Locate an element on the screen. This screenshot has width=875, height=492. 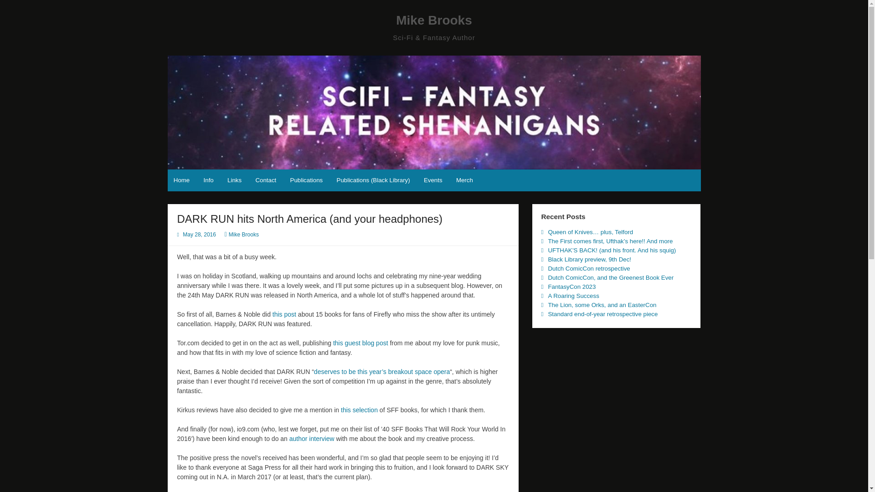
FantasyCon 2023 is located at coordinates (571, 287).